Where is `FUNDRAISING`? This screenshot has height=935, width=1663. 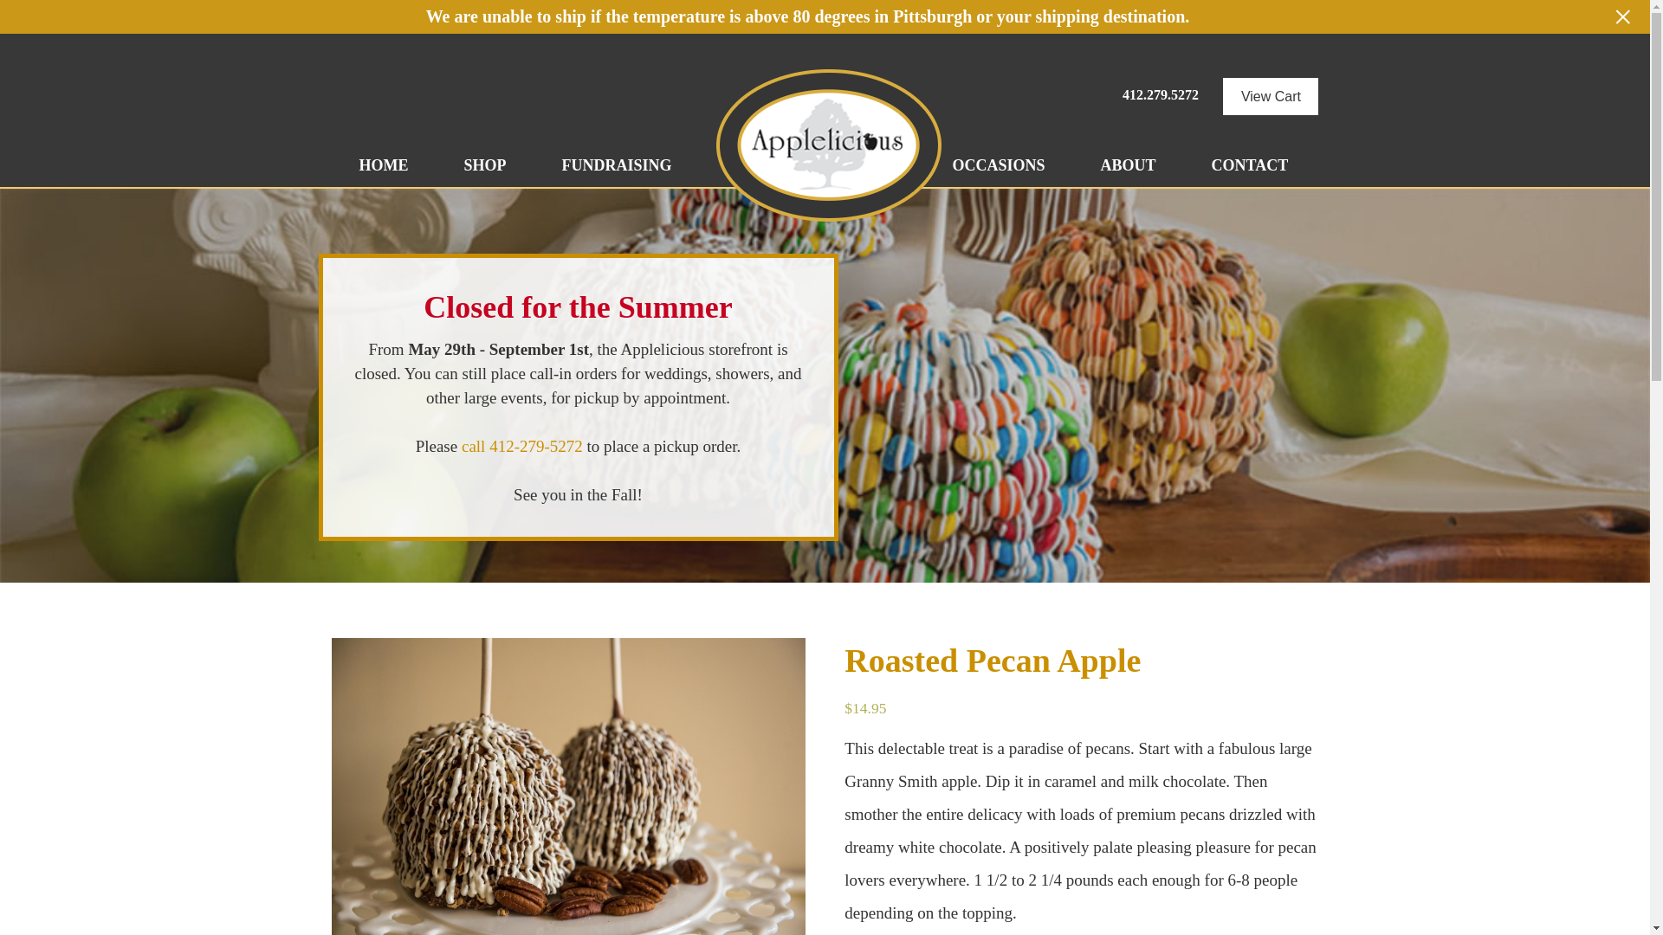 FUNDRAISING is located at coordinates (617, 165).